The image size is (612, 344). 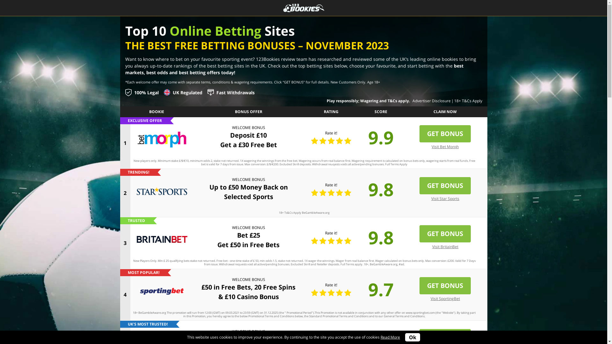 What do you see at coordinates (445, 186) in the screenshot?
I see `GET BONUS` at bounding box center [445, 186].